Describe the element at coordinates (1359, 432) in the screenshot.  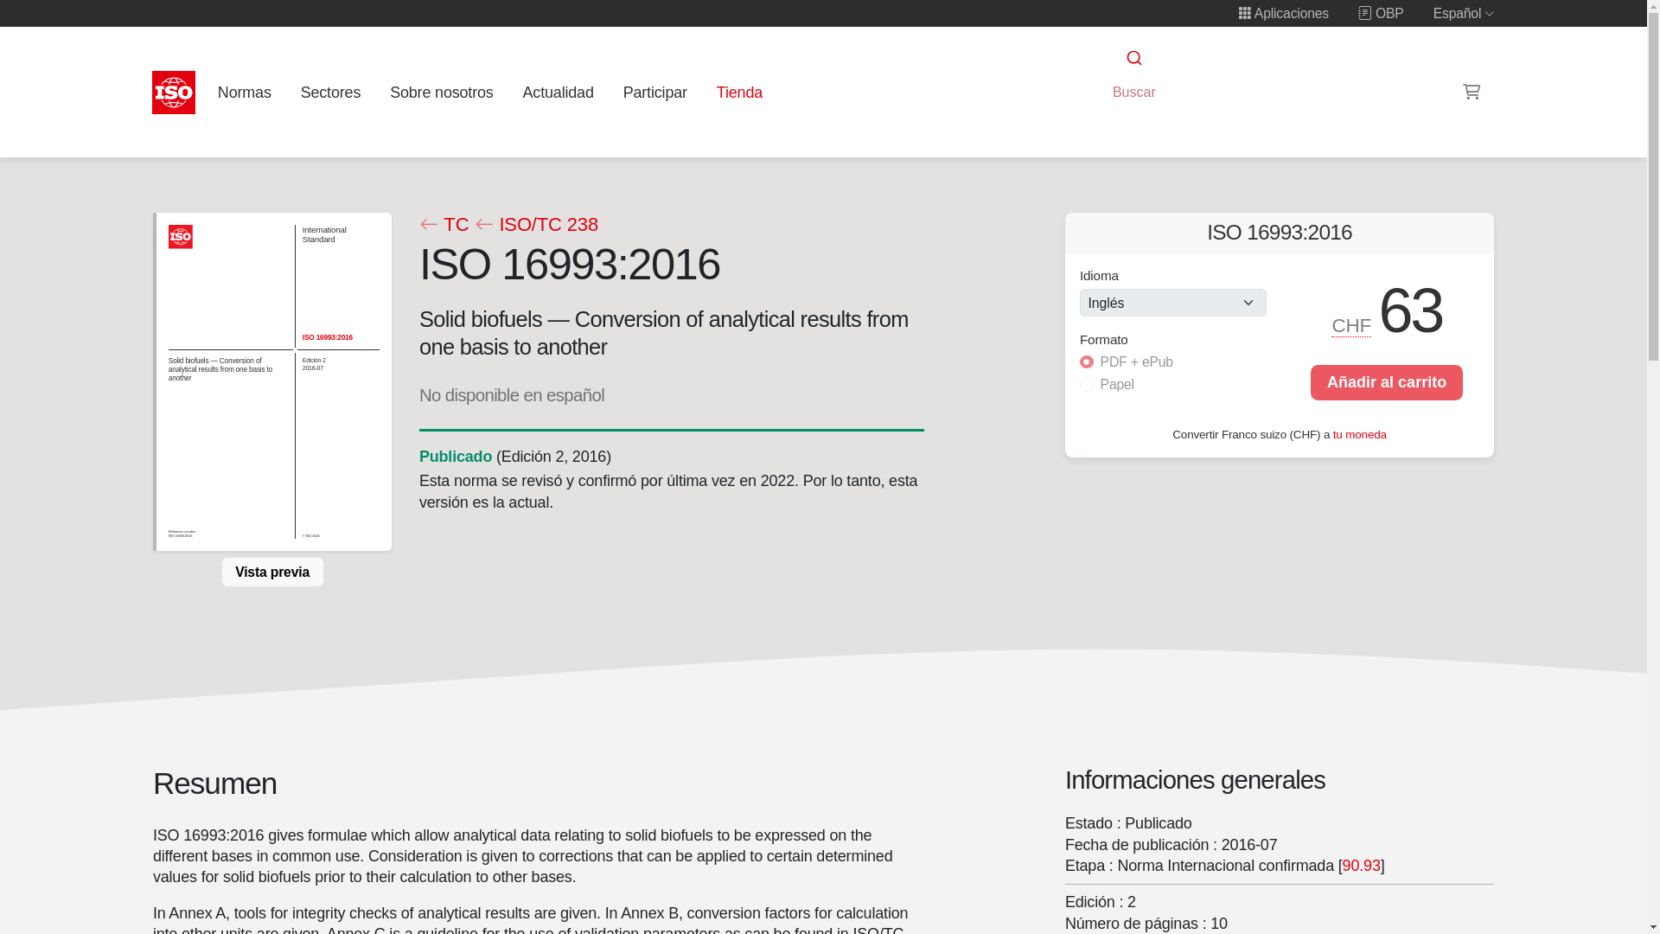
I see `tu moneda` at that location.